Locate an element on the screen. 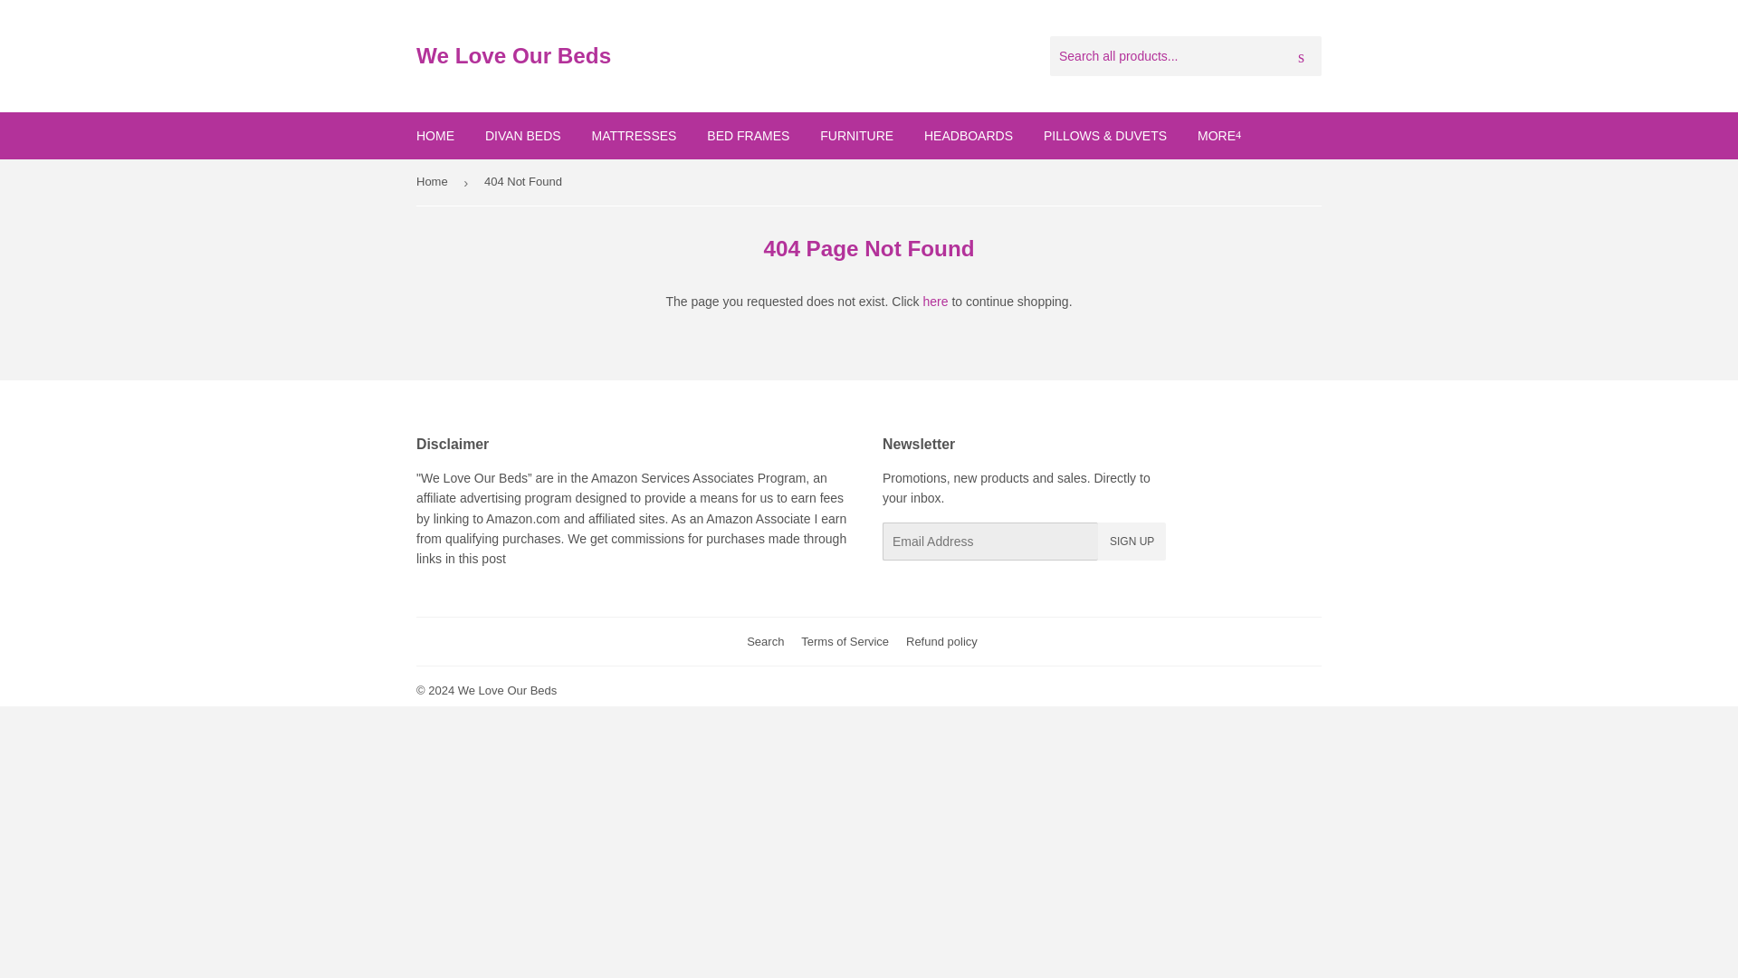  BED FRAMES is located at coordinates (748, 136).